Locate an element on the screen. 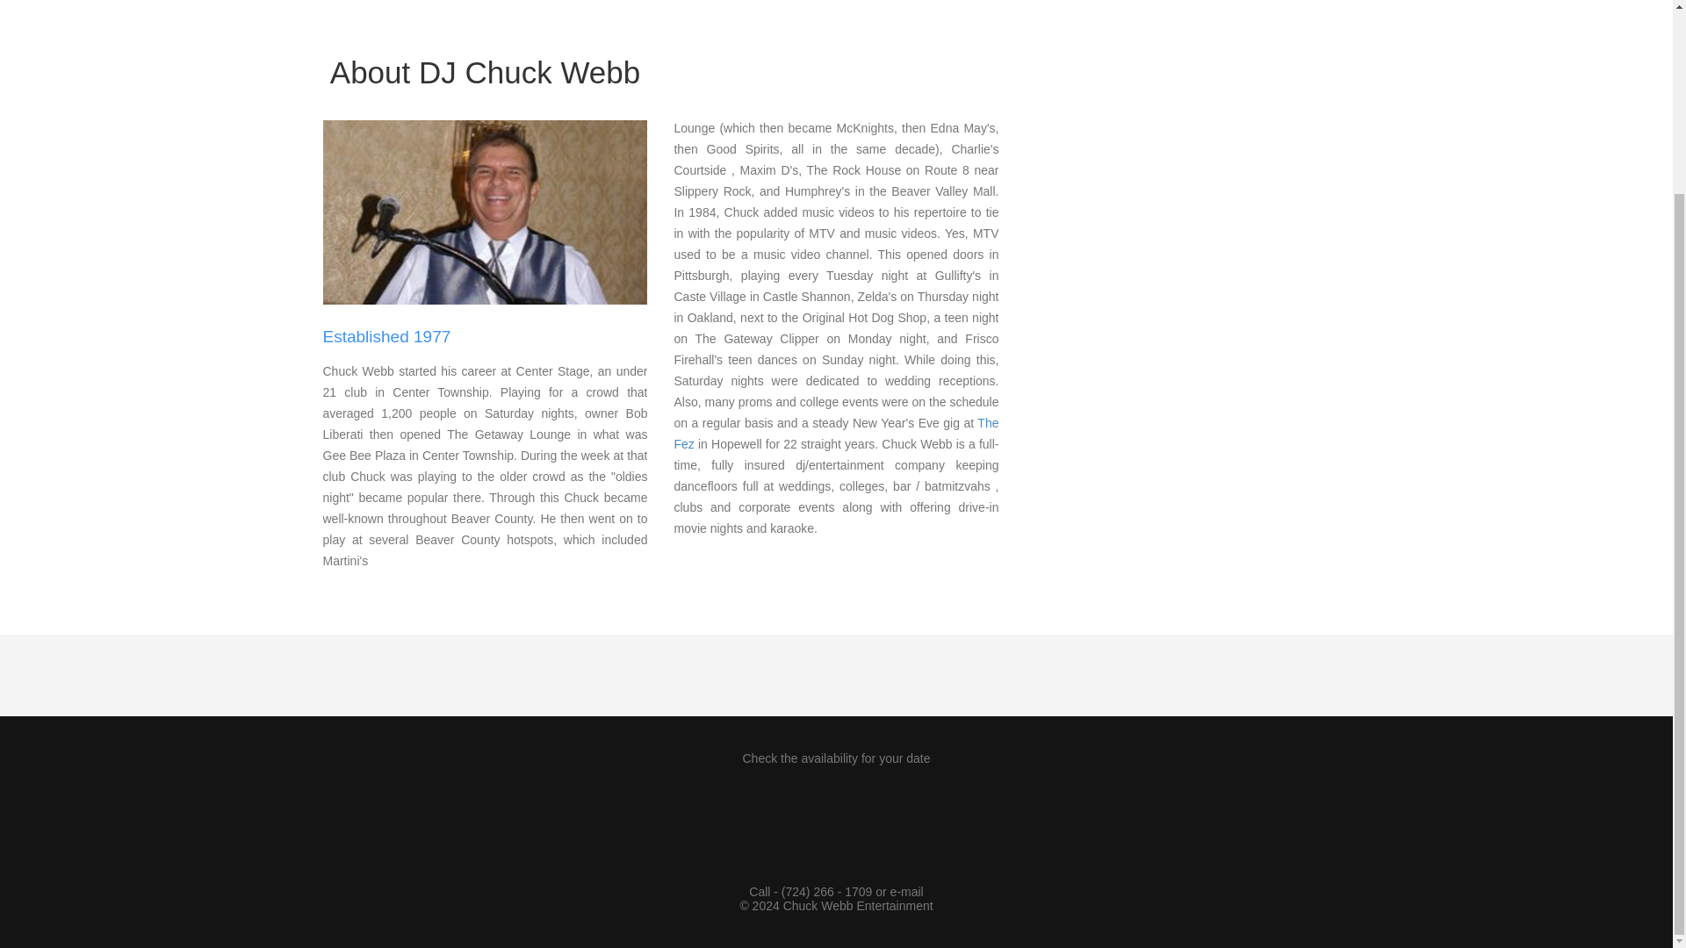 This screenshot has width=1686, height=948. The Fez is located at coordinates (835, 434).